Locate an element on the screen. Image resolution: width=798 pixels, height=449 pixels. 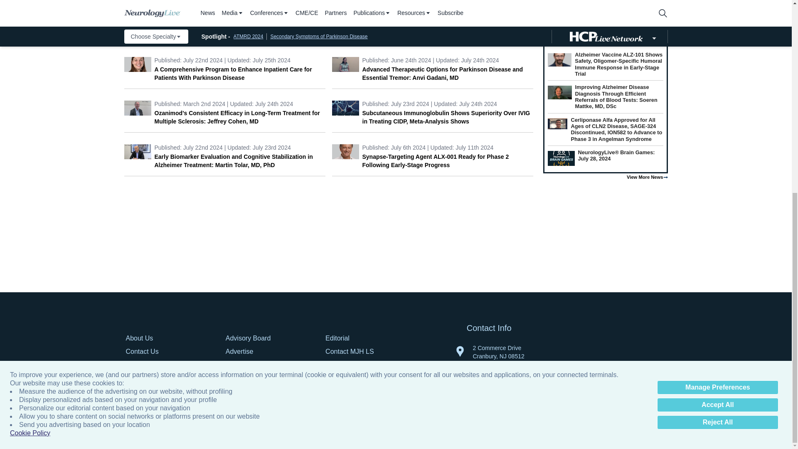
Cookie Policy is located at coordinates (30, 98).